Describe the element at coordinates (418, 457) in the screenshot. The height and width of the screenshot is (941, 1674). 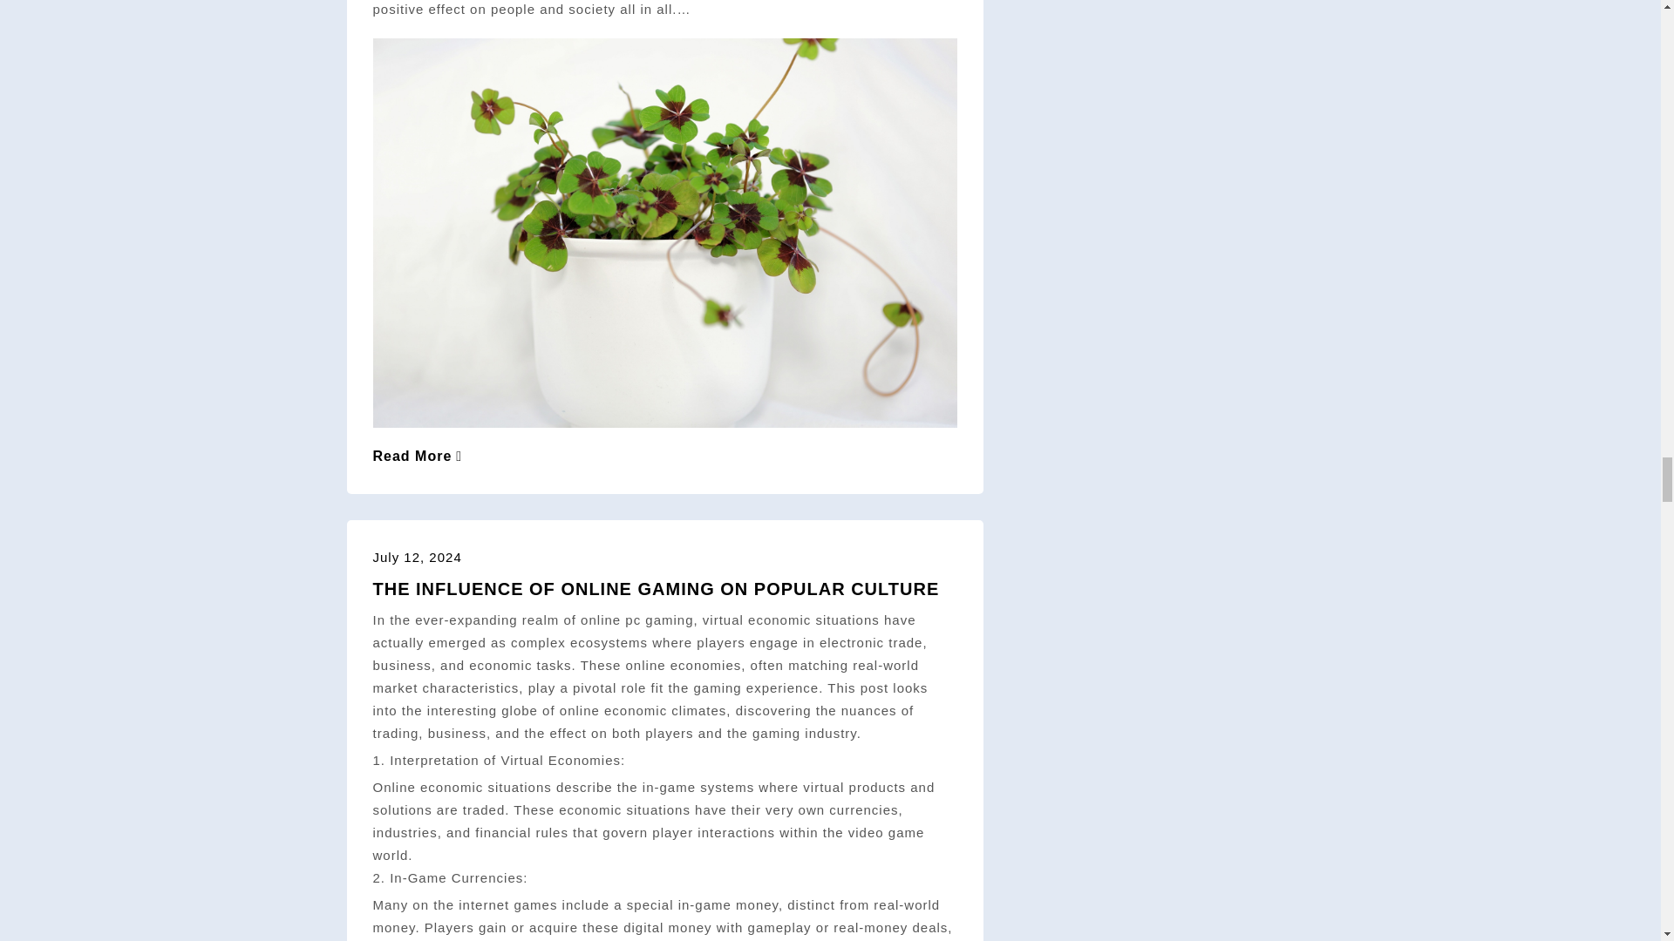
I see `Read More` at that location.